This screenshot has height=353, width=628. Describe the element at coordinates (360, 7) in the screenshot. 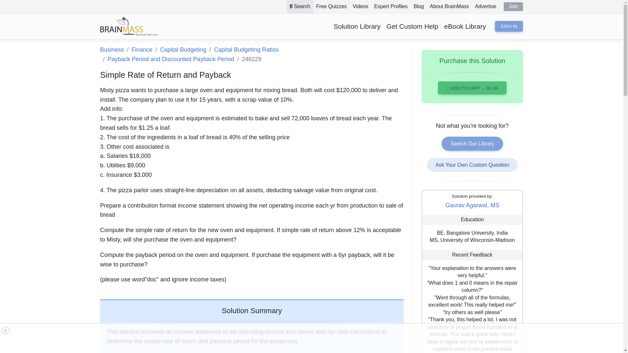

I see `Videos` at that location.